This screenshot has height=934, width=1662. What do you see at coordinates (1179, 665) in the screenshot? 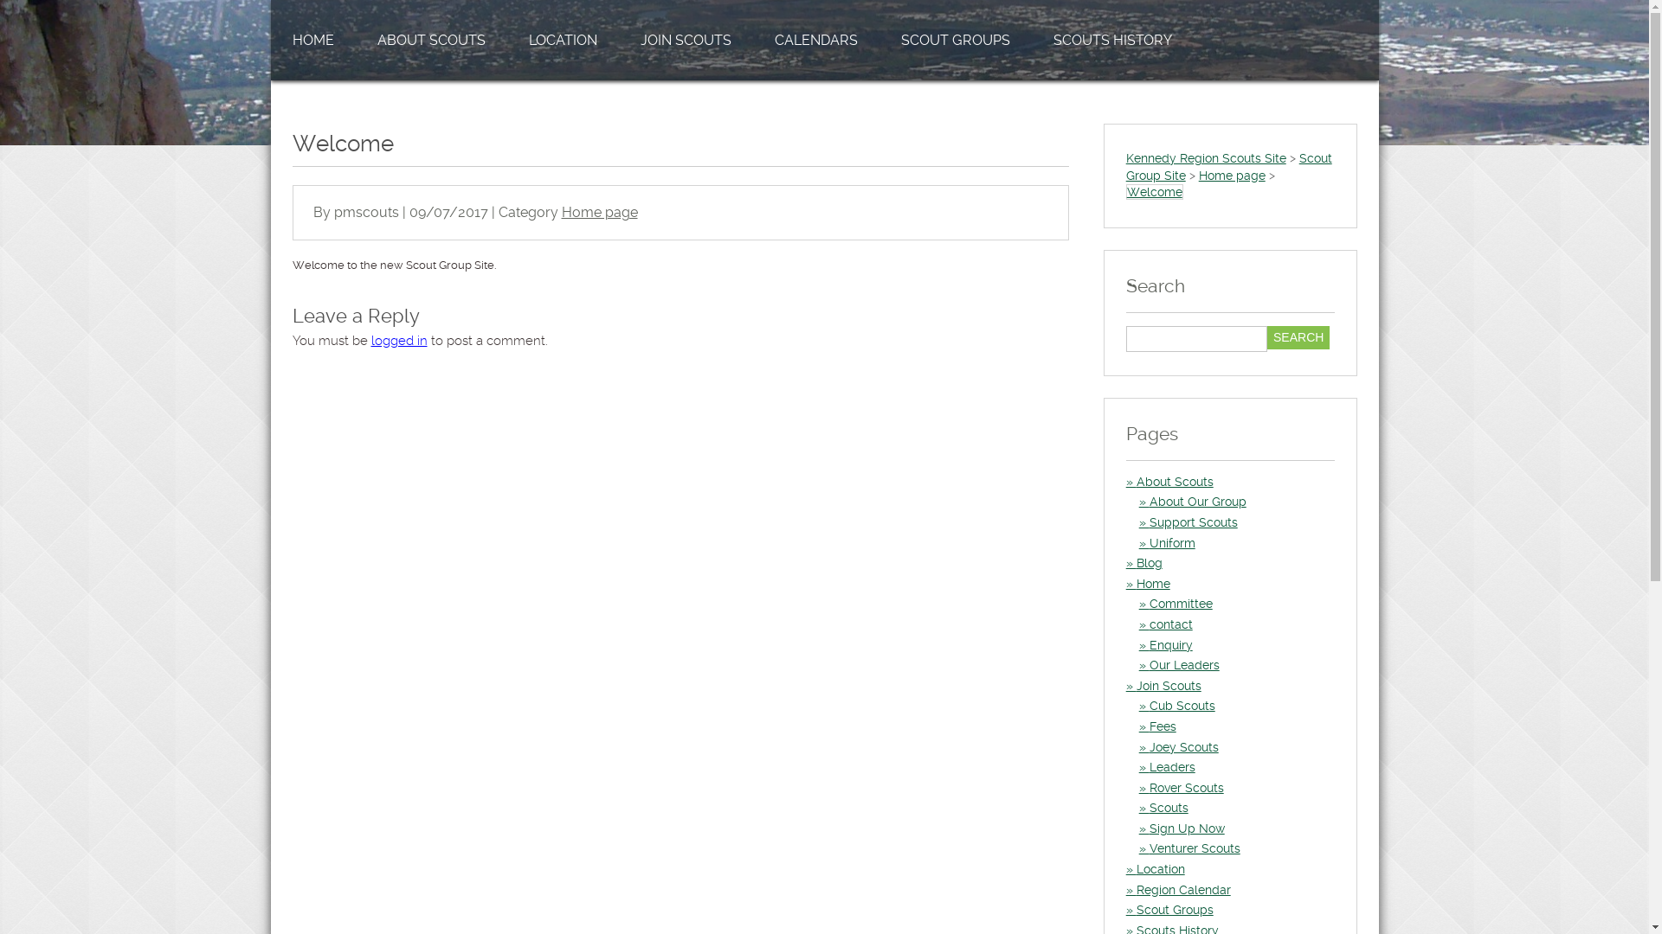
I see `Our Leaders` at bounding box center [1179, 665].